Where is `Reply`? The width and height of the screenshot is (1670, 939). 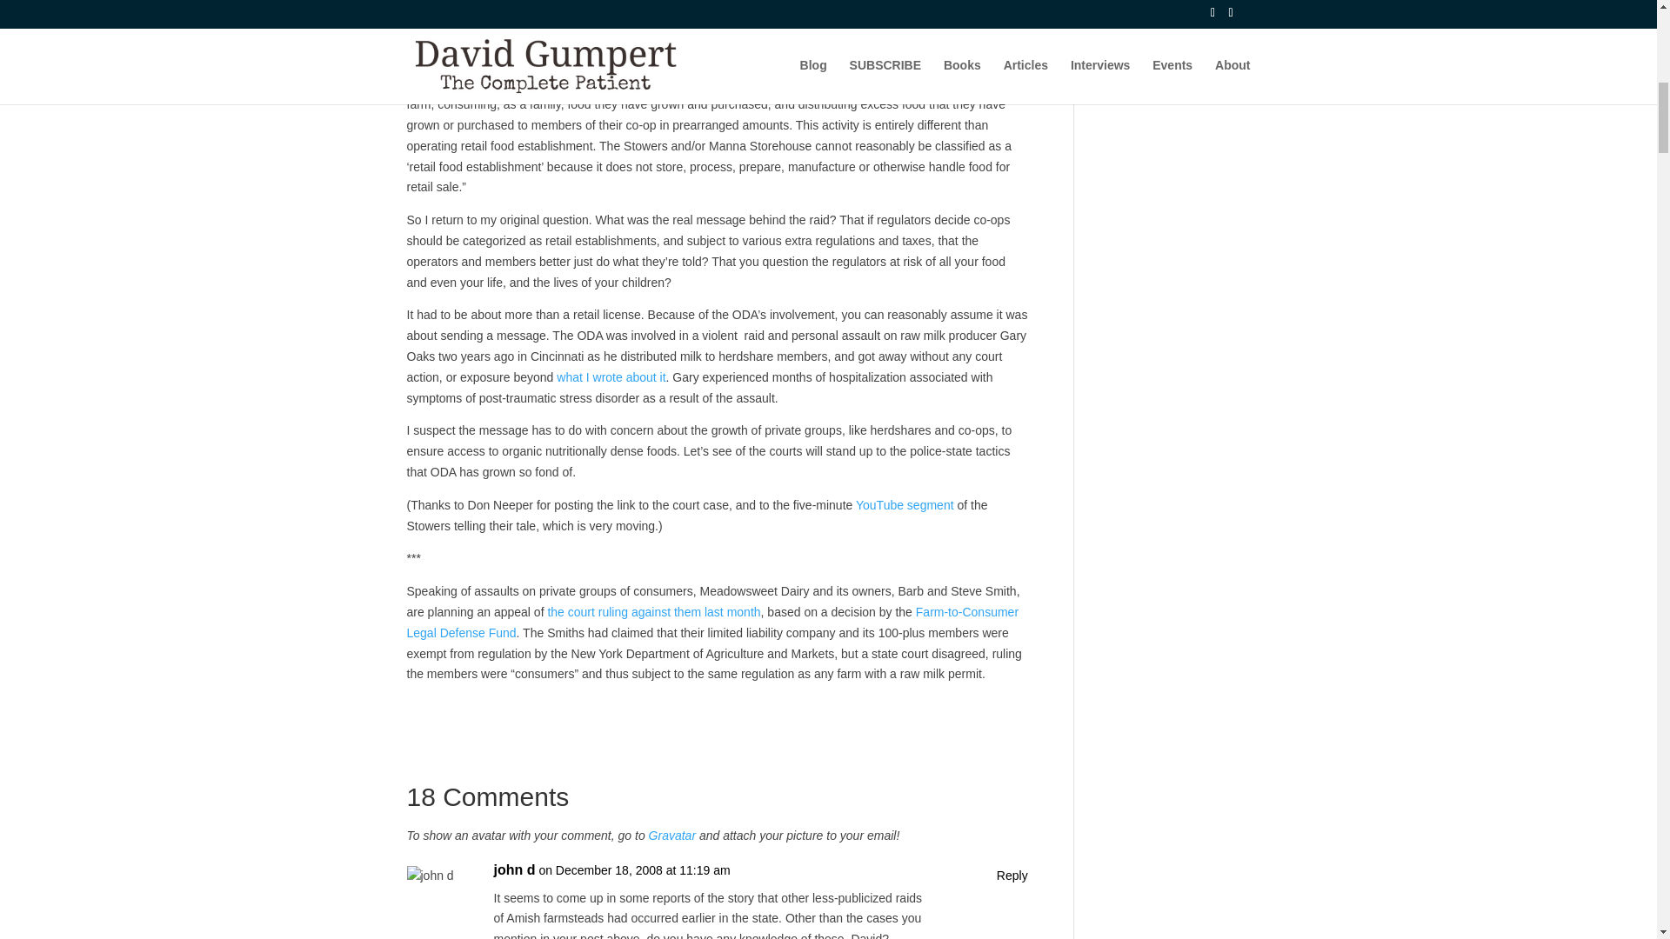 Reply is located at coordinates (1012, 876).